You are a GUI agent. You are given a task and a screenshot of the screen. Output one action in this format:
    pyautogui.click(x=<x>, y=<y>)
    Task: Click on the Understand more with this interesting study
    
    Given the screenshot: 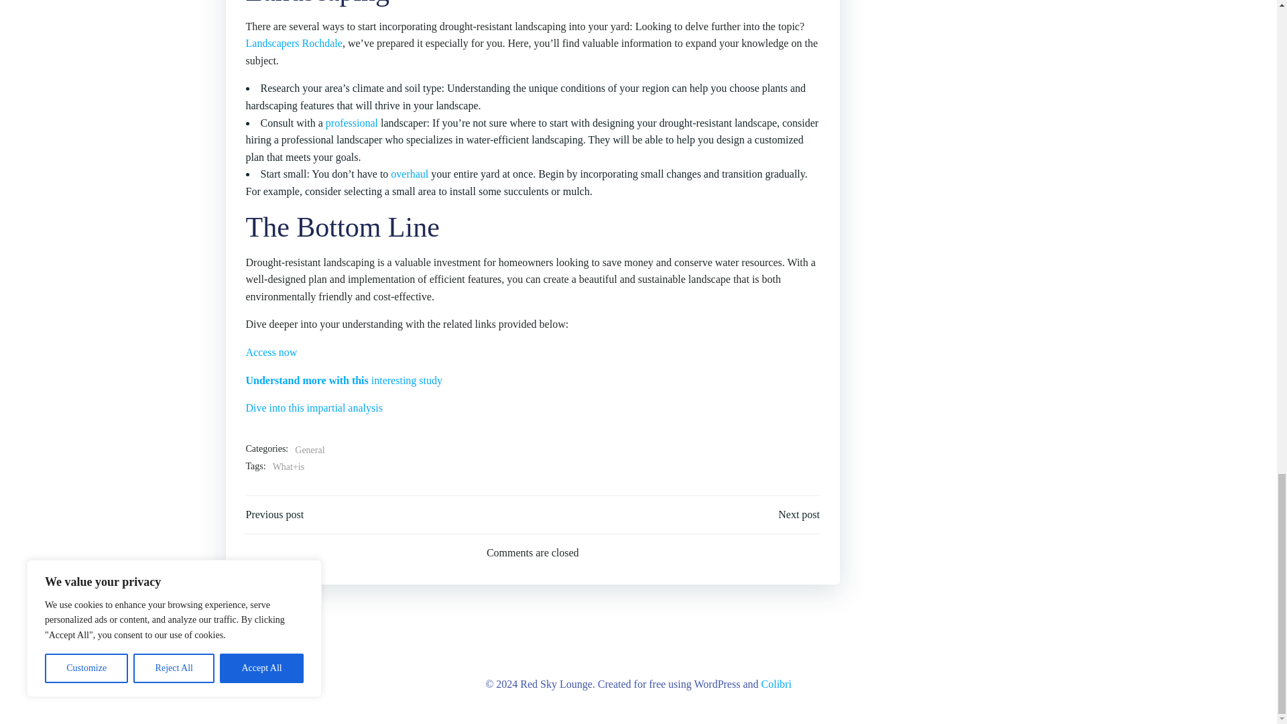 What is the action you would take?
    pyautogui.click(x=344, y=380)
    